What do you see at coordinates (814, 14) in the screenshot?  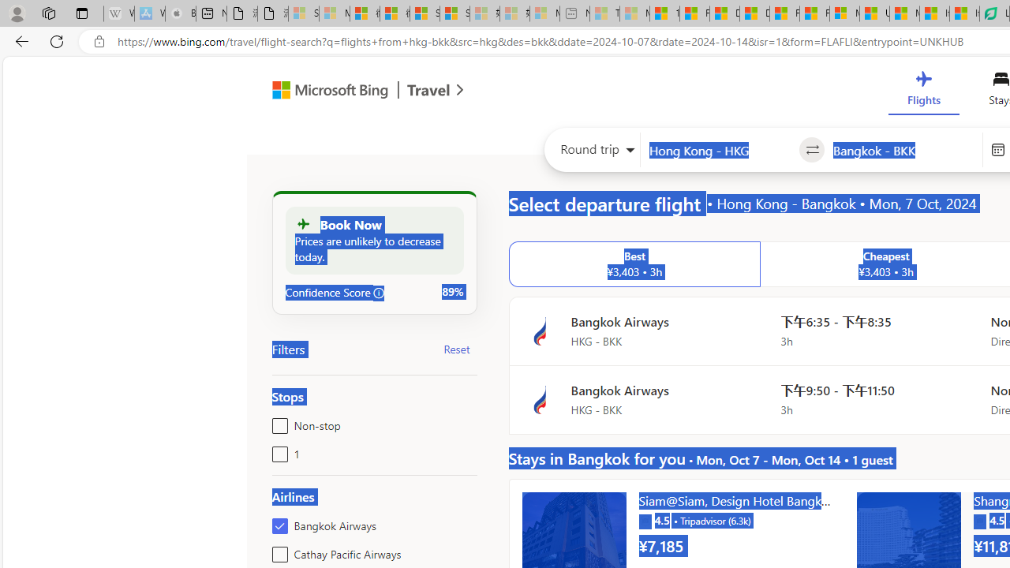 I see `Foo BAR | Trusted Community Engagement and Contributions` at bounding box center [814, 14].